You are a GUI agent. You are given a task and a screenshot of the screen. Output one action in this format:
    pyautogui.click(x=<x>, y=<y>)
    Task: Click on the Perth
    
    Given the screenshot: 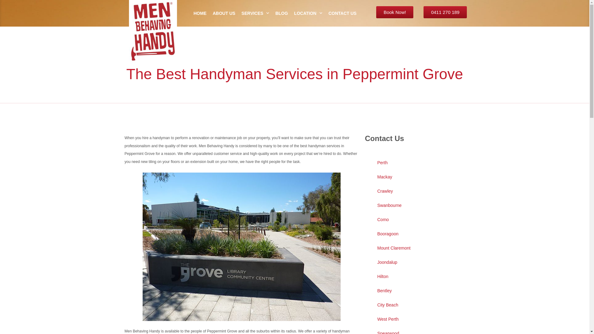 What is the action you would take?
    pyautogui.click(x=415, y=163)
    